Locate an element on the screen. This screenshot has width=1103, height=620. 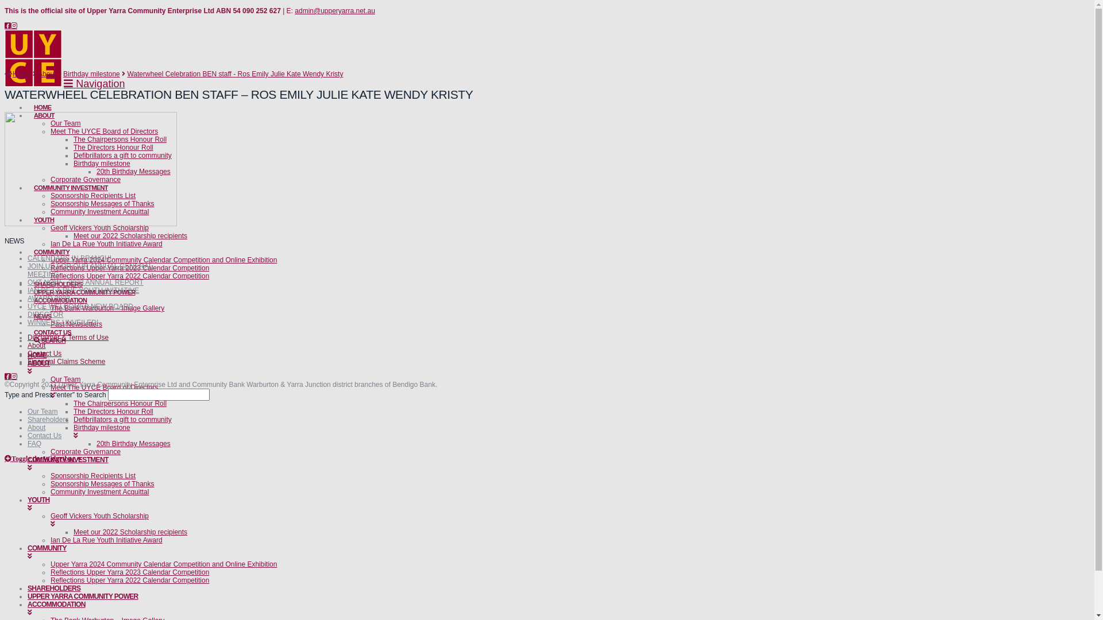
Defibrillators a gift to community is located at coordinates (123, 420).